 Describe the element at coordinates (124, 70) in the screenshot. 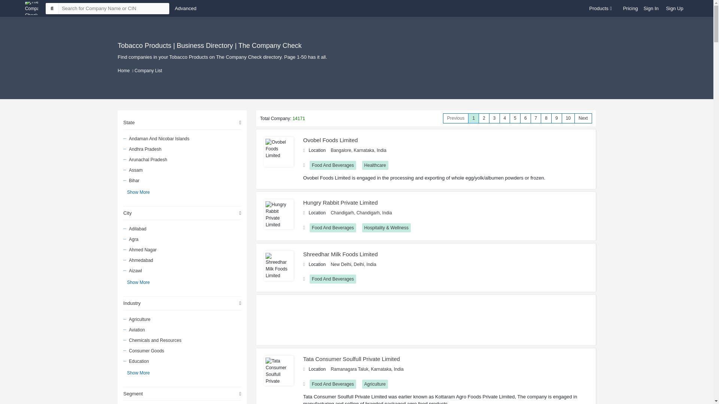

I see `Home` at that location.